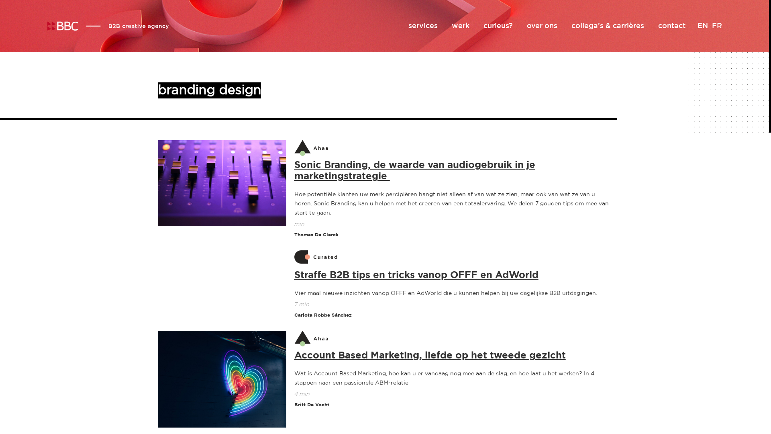 This screenshot has height=434, width=771. Describe the element at coordinates (430, 356) in the screenshot. I see `Account Based Marketing, liefde op het tweede gezicht` at that location.